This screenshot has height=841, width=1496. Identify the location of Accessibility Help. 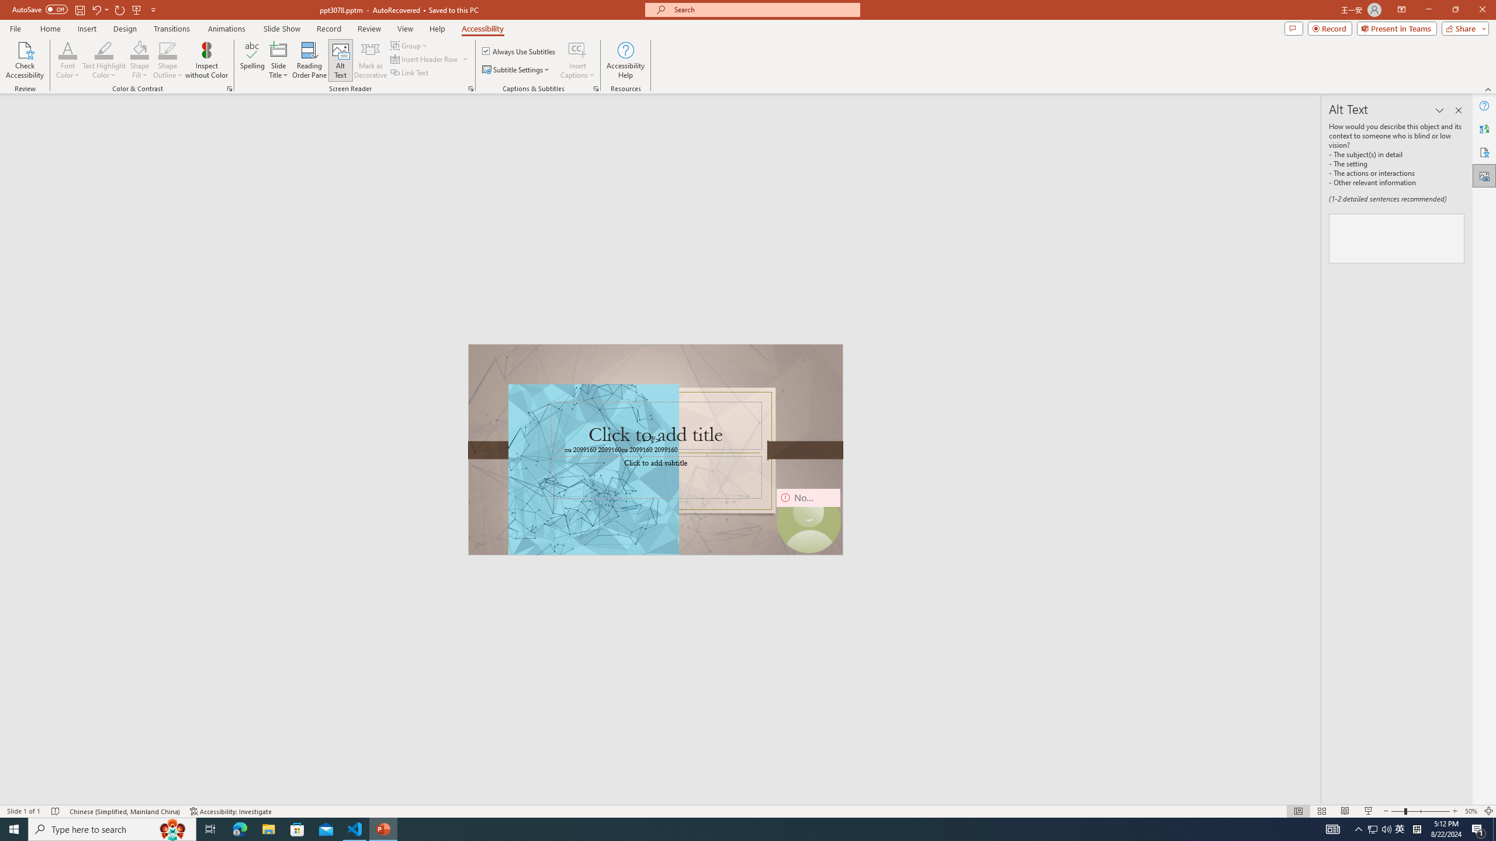
(625, 60).